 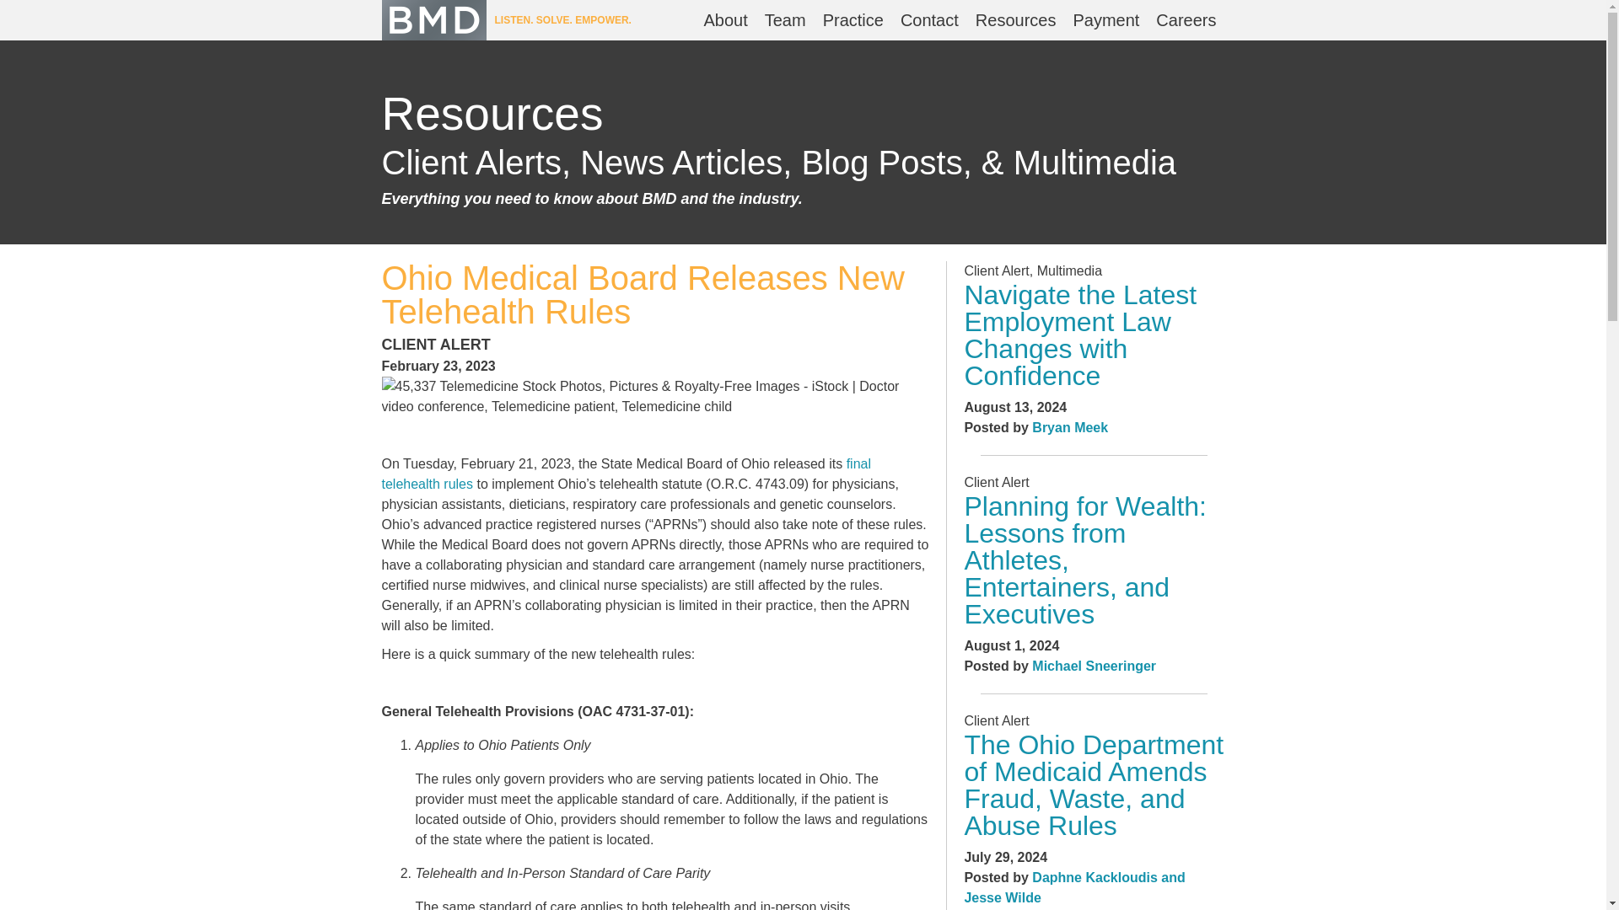 What do you see at coordinates (784, 20) in the screenshot?
I see `Team` at bounding box center [784, 20].